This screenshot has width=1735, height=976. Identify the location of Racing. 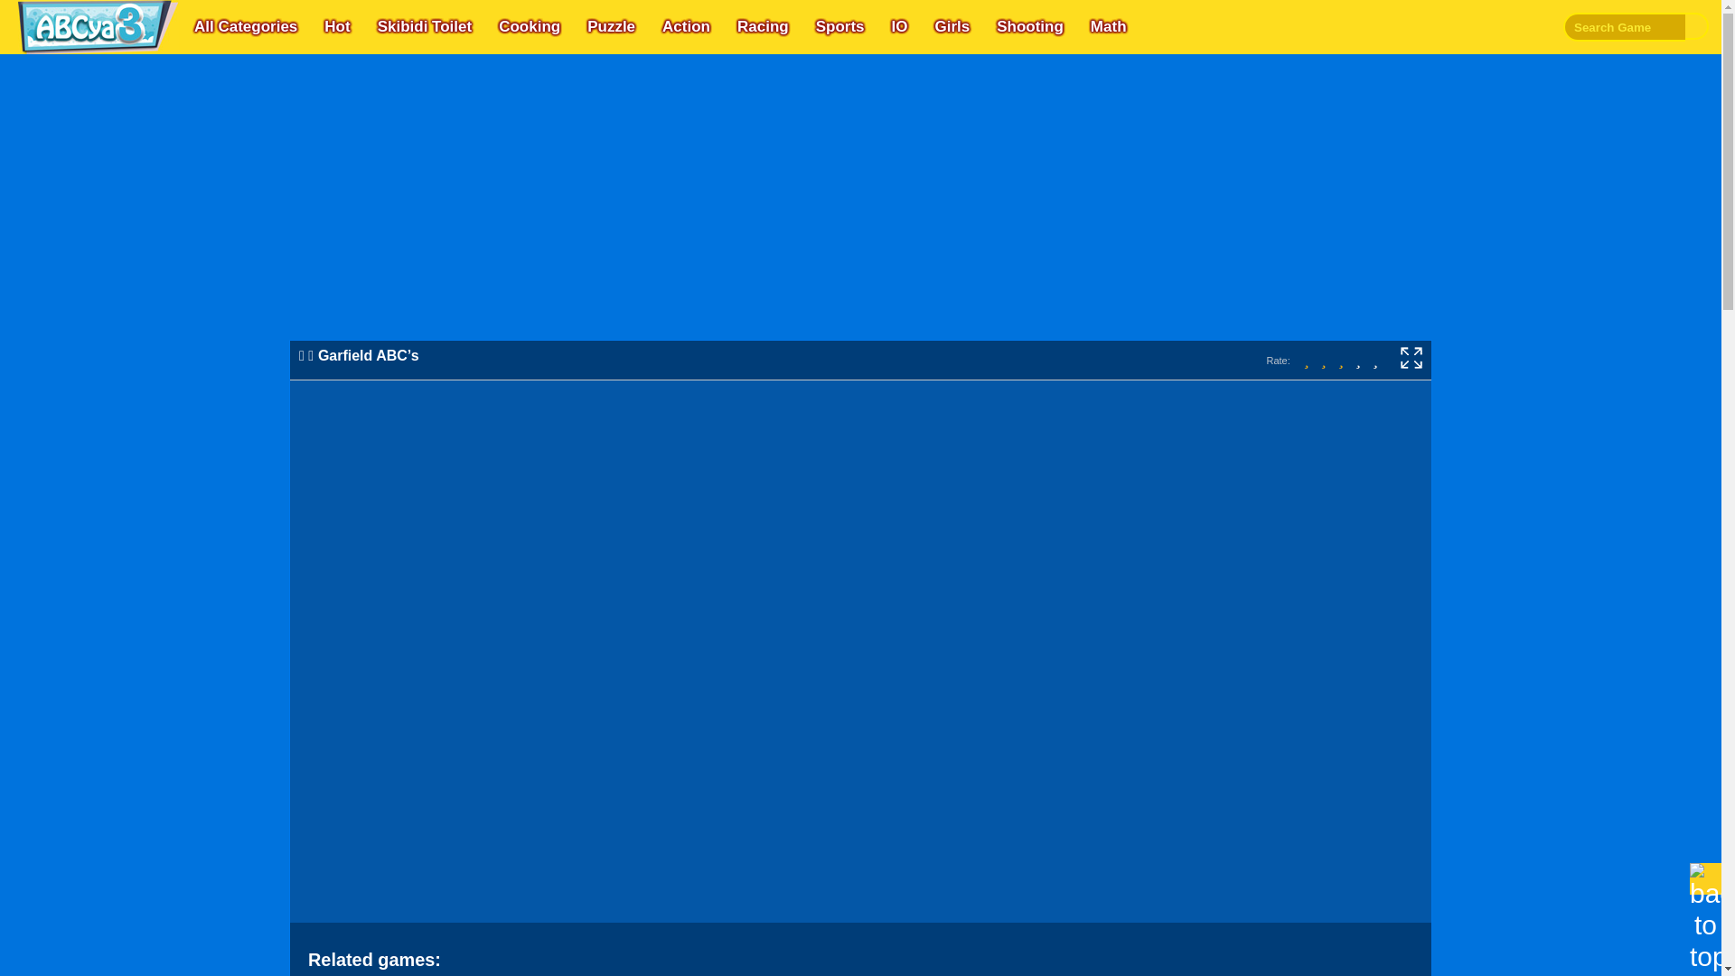
(763, 27).